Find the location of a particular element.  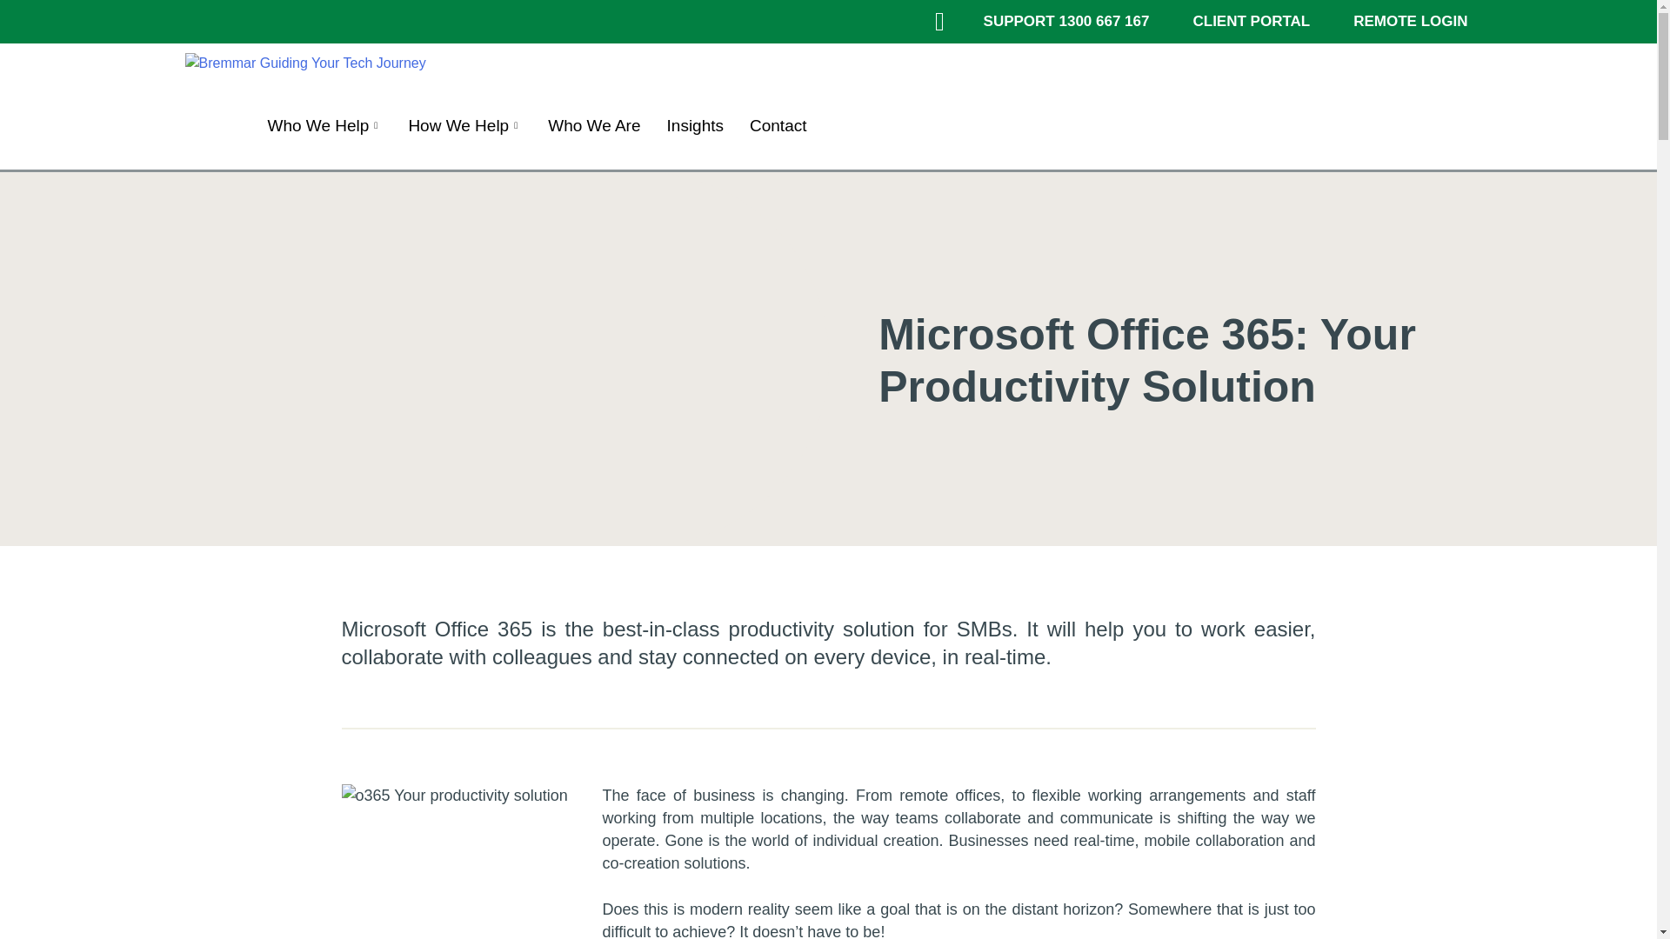

Who We Are is located at coordinates (593, 125).